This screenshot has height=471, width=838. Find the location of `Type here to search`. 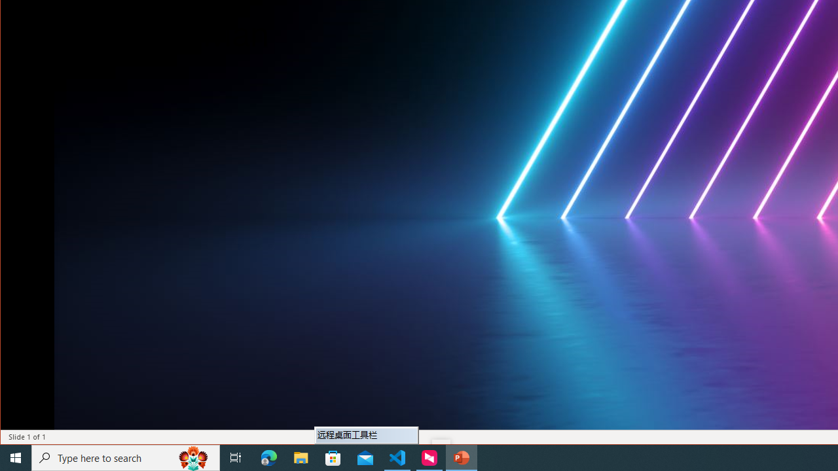

Type here to search is located at coordinates (126, 458).